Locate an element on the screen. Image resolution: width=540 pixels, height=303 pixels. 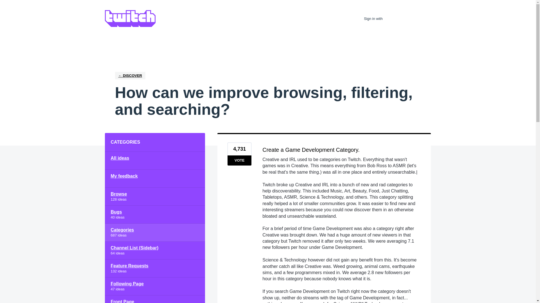
Front Page is located at coordinates (155, 299).